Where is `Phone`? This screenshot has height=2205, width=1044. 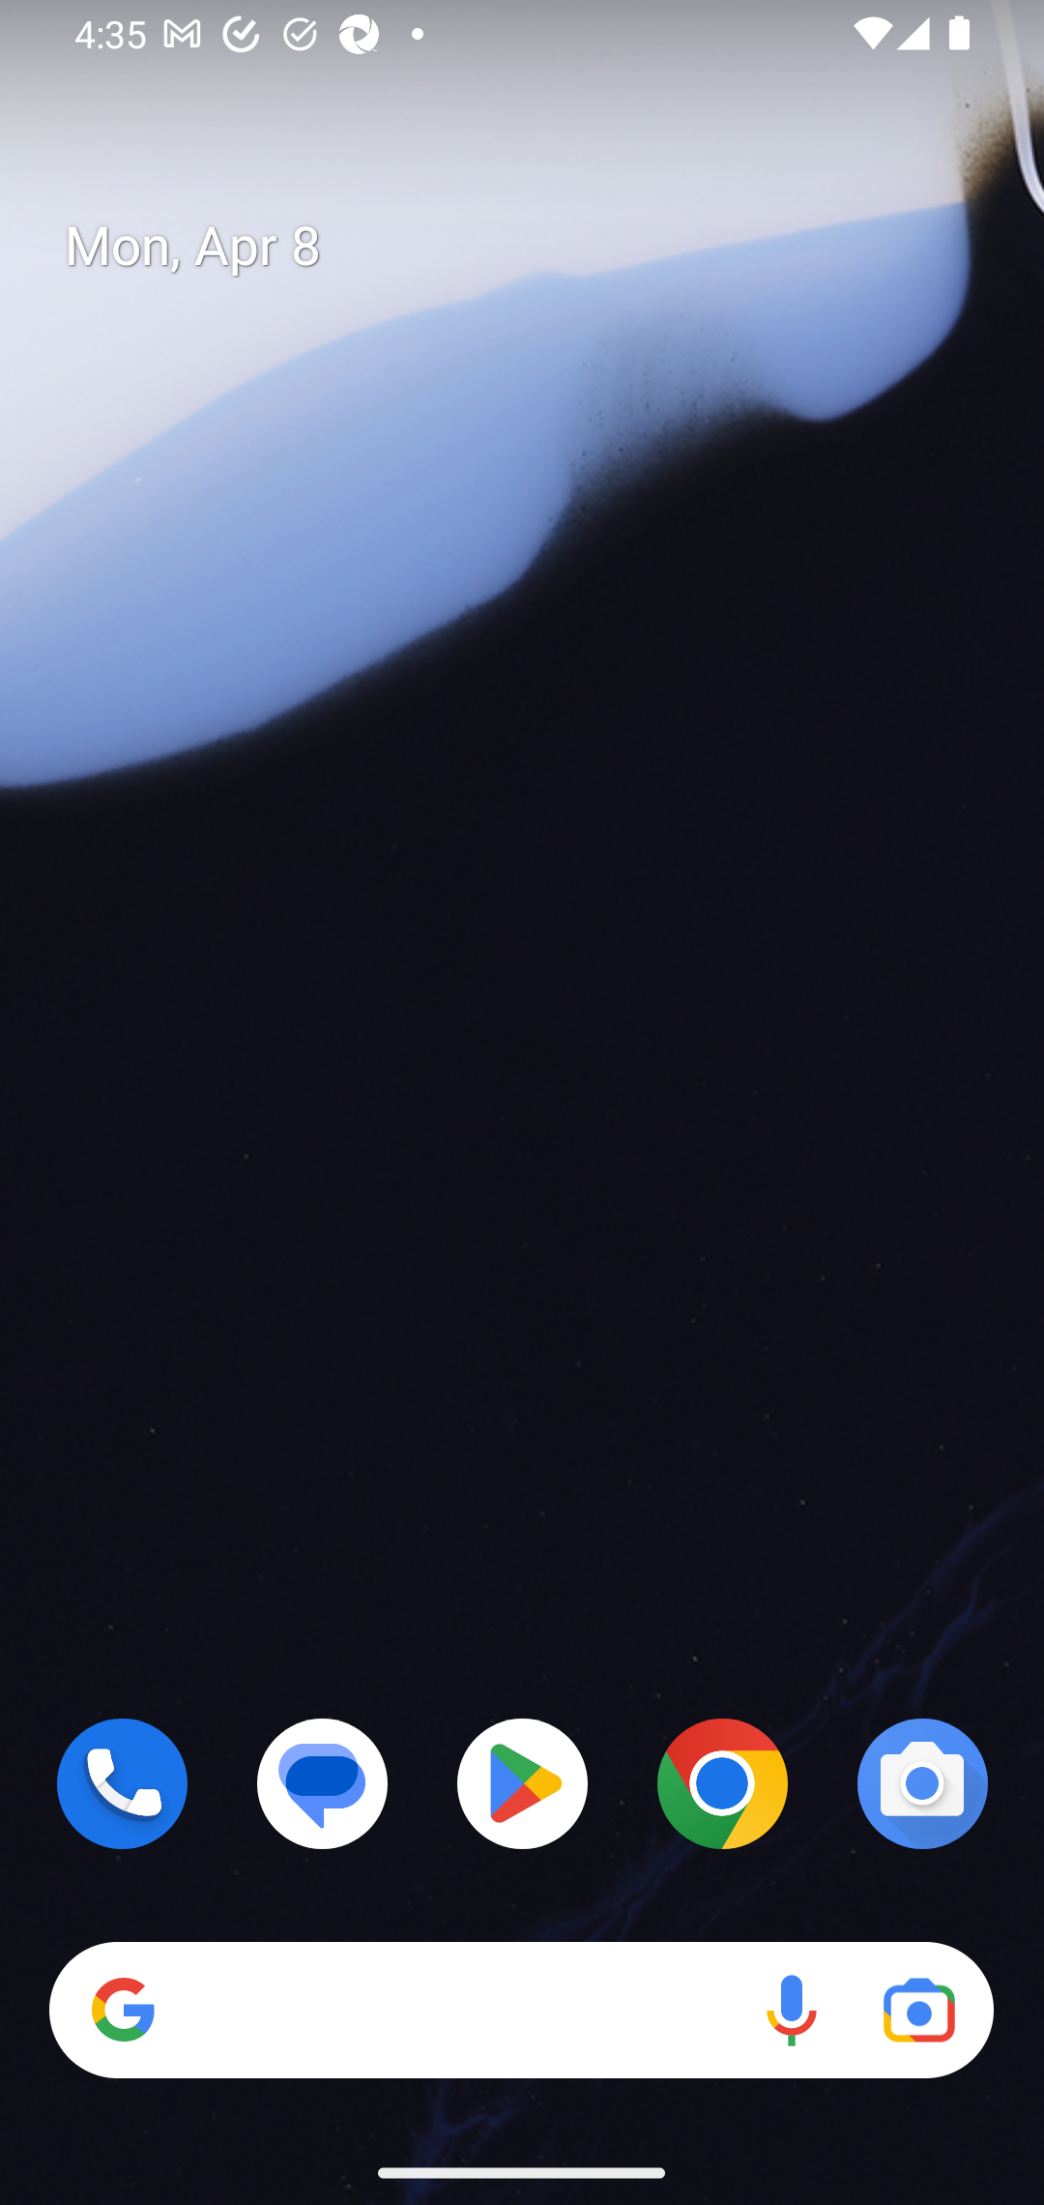
Phone is located at coordinates (122, 1783).